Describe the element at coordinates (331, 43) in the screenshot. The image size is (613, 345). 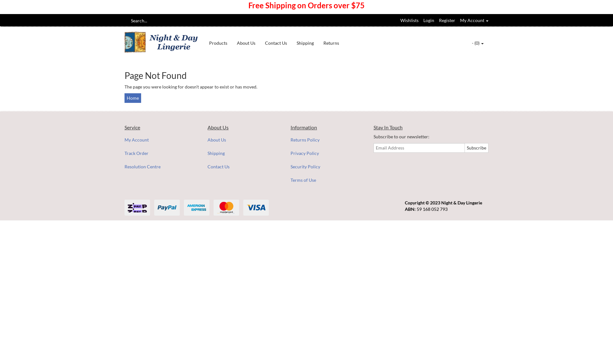
I see `Returns` at that location.